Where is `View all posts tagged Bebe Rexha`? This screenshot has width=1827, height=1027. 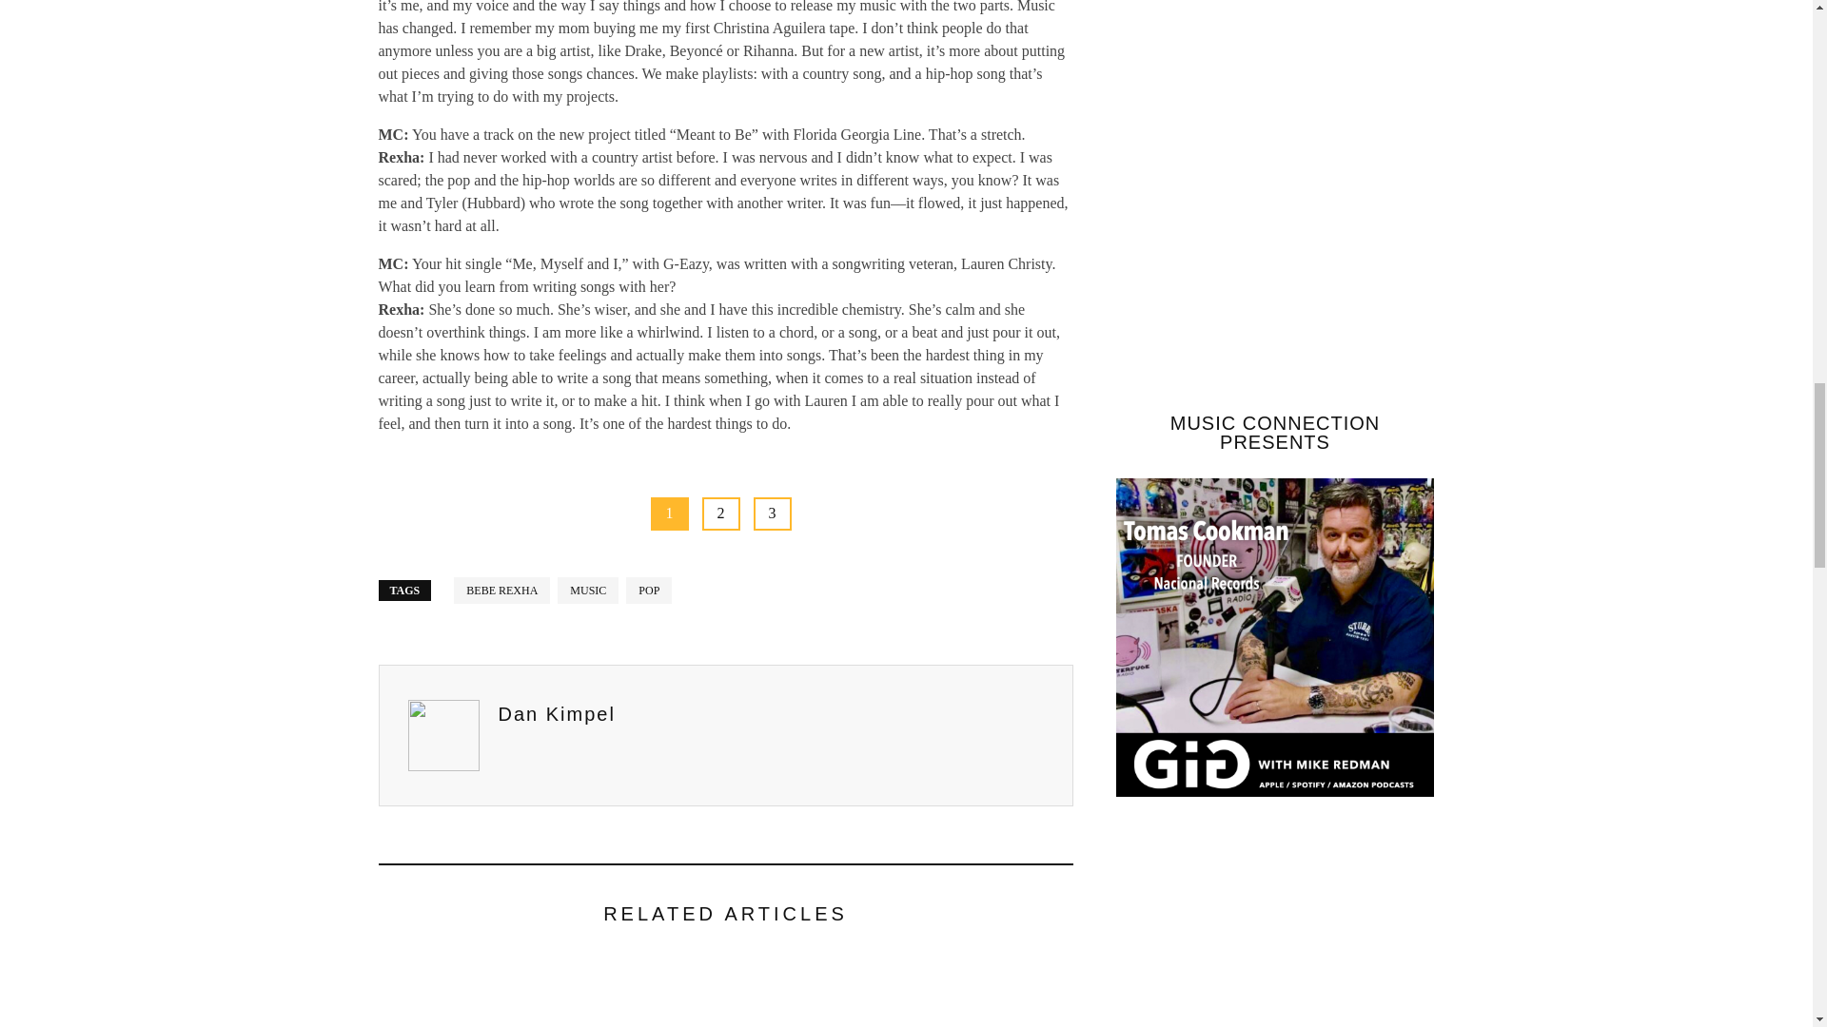 View all posts tagged Bebe Rexha is located at coordinates (501, 589).